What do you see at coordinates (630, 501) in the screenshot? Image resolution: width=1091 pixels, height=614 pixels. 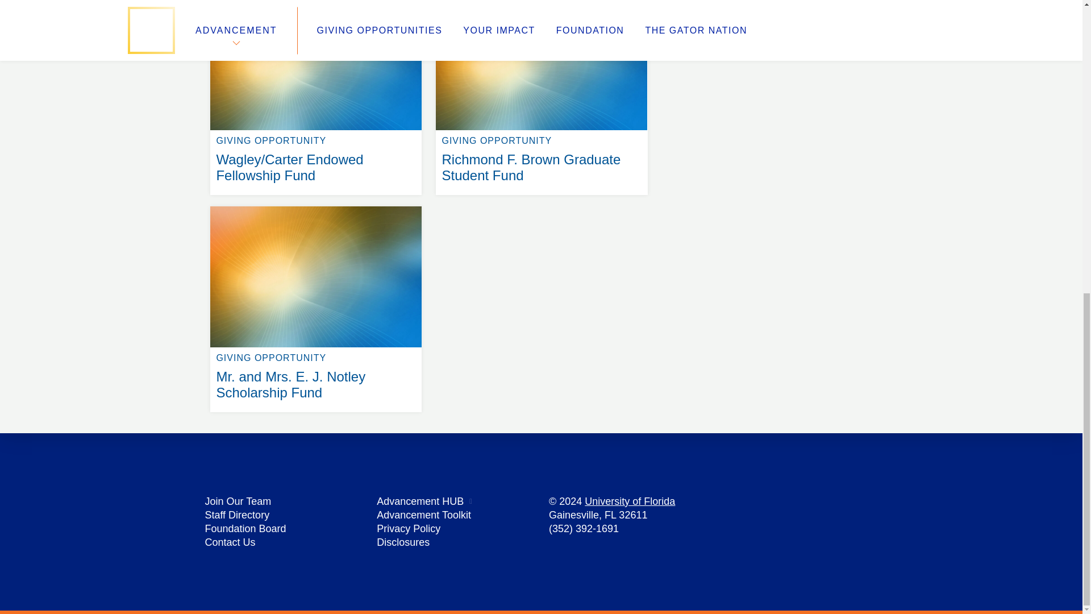 I see `University of Florida` at bounding box center [630, 501].